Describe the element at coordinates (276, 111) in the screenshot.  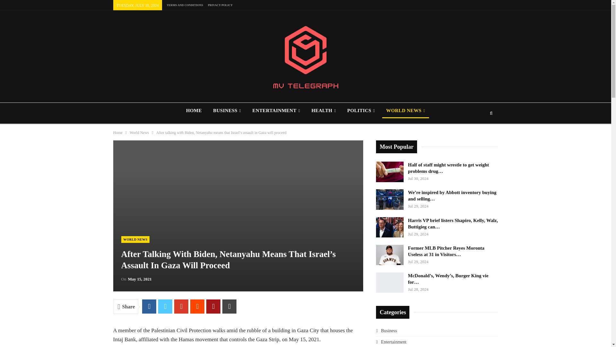
I see `ENTERTAINMENT` at that location.